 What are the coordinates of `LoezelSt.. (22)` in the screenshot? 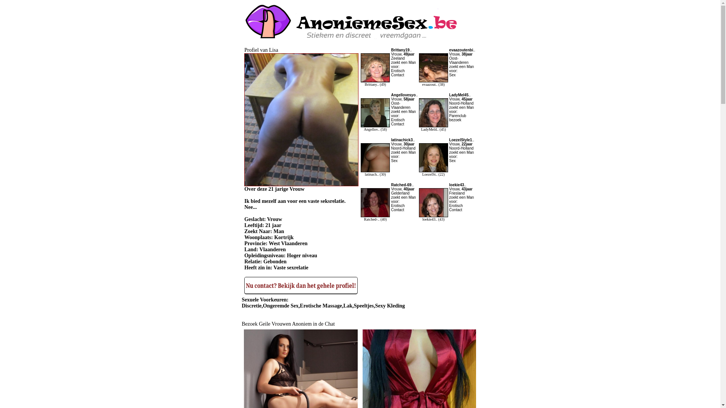 It's located at (433, 172).